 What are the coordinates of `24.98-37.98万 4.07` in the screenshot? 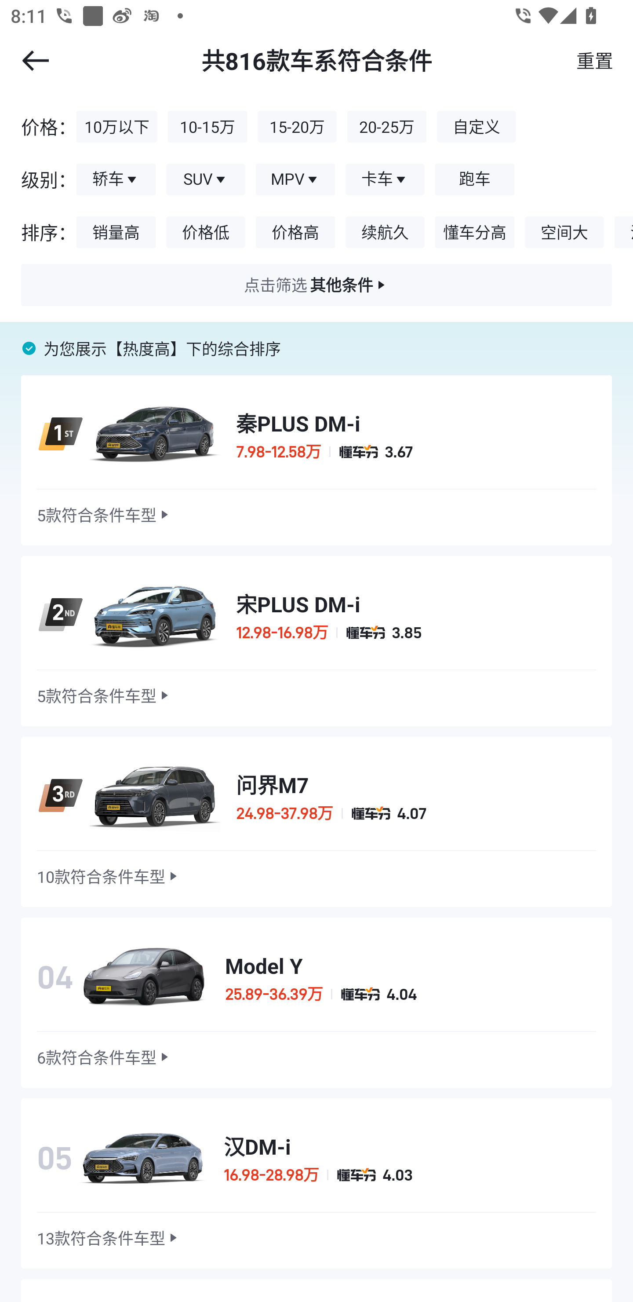 It's located at (416, 813).